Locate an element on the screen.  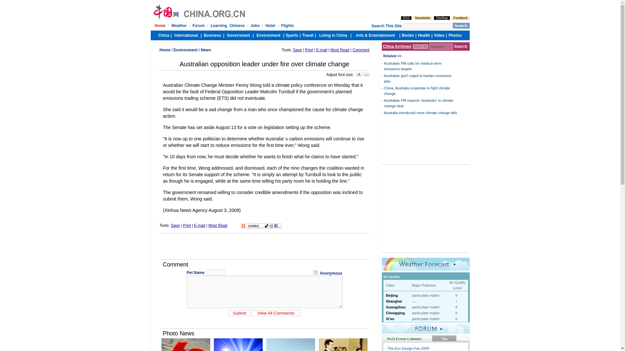
Australia introduced more climate change bills is located at coordinates (421, 113).